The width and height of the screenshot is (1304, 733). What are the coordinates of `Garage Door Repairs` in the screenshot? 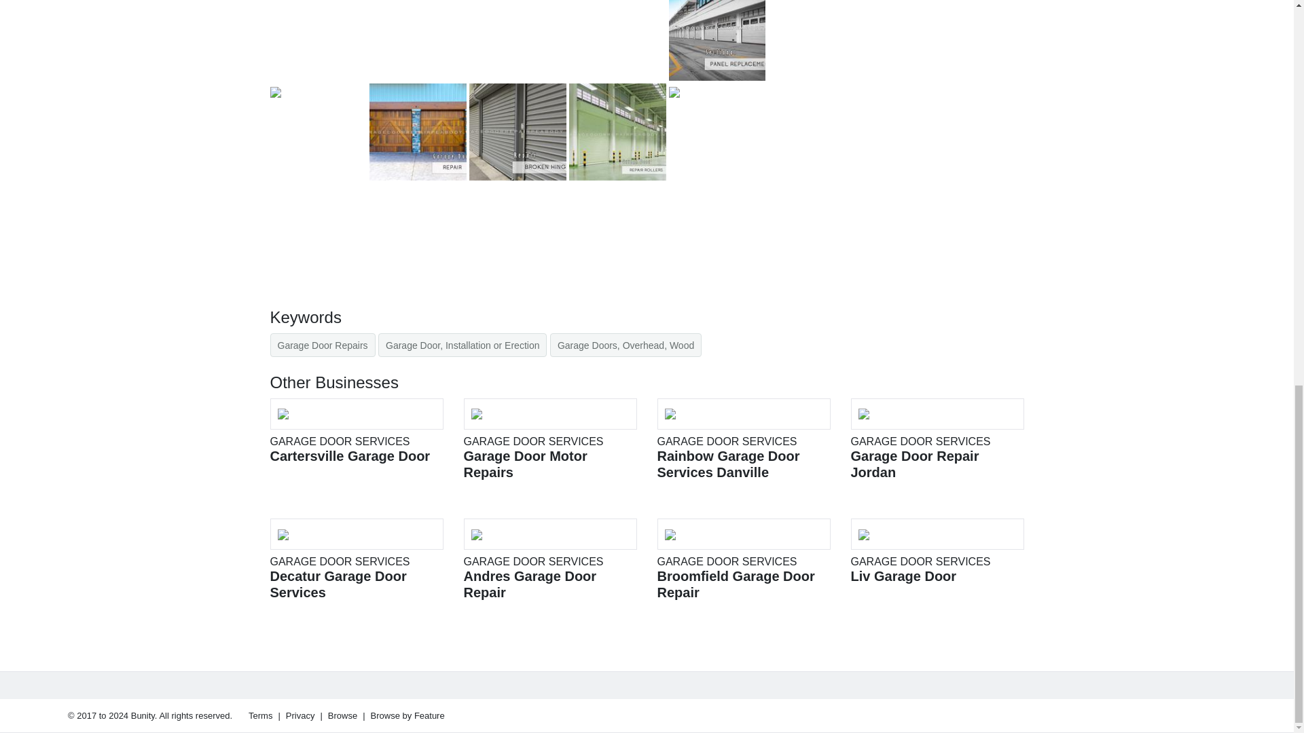 It's located at (356, 431).